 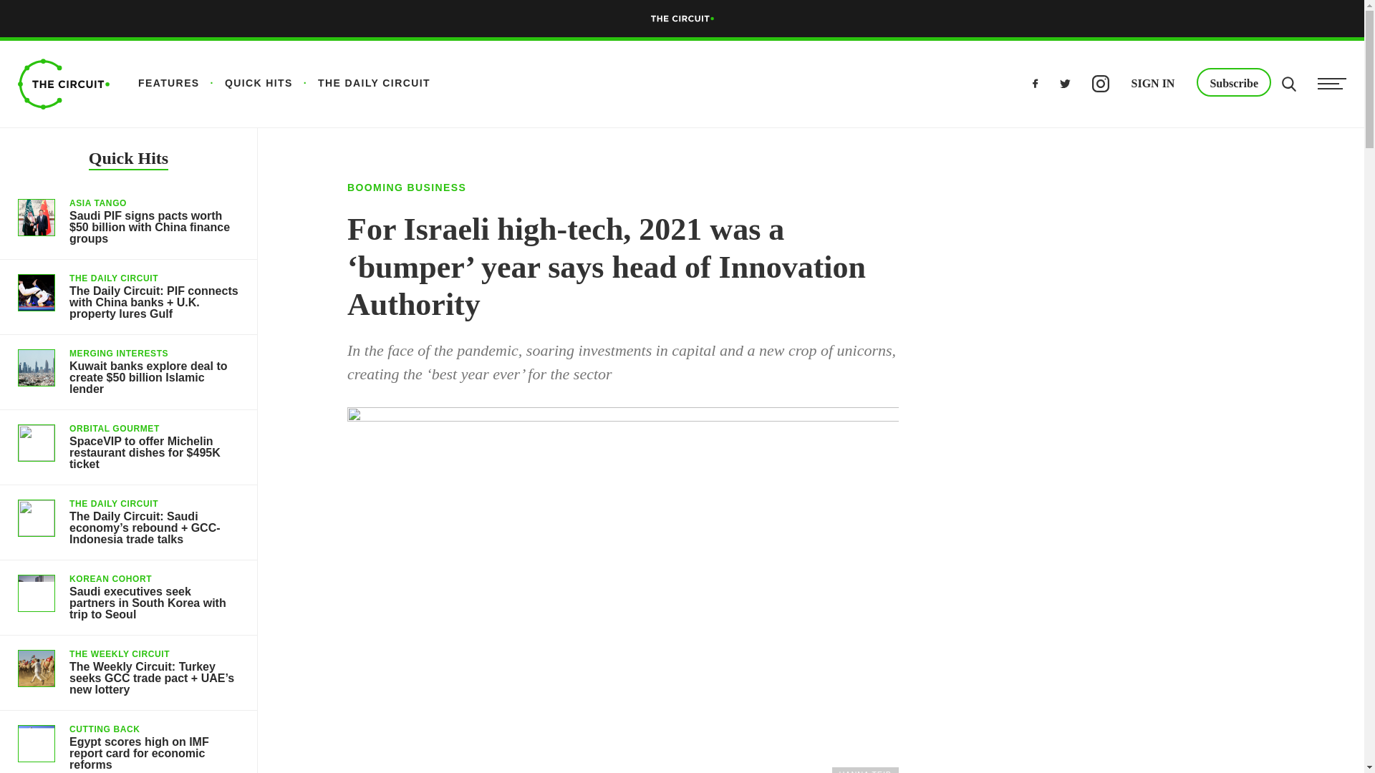 I want to click on Quick Hits, so click(x=128, y=160).